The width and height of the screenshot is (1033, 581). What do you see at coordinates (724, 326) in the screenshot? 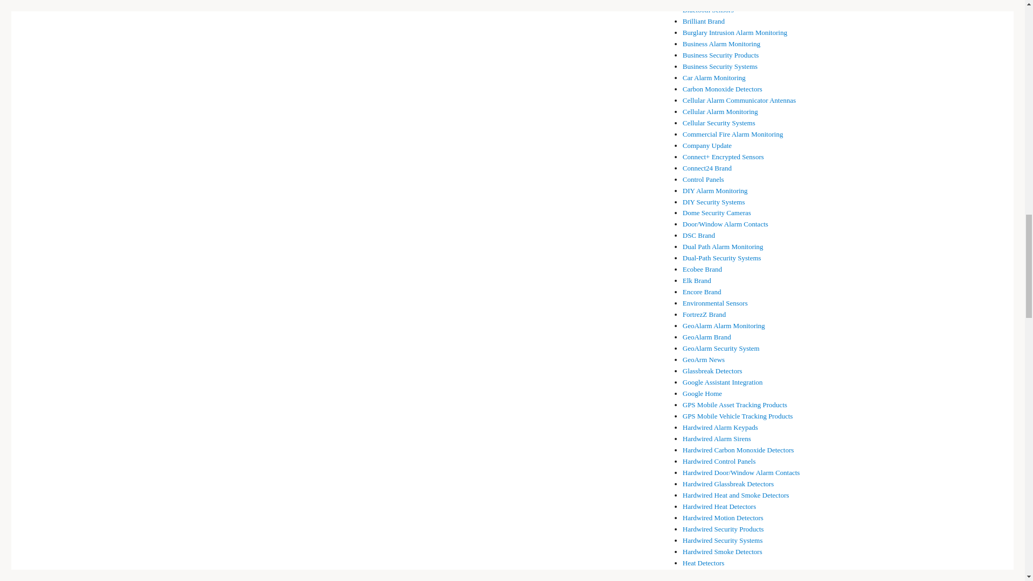
I see `GeoAlarm alarm monitoring services powered by GeoArm.` at bounding box center [724, 326].